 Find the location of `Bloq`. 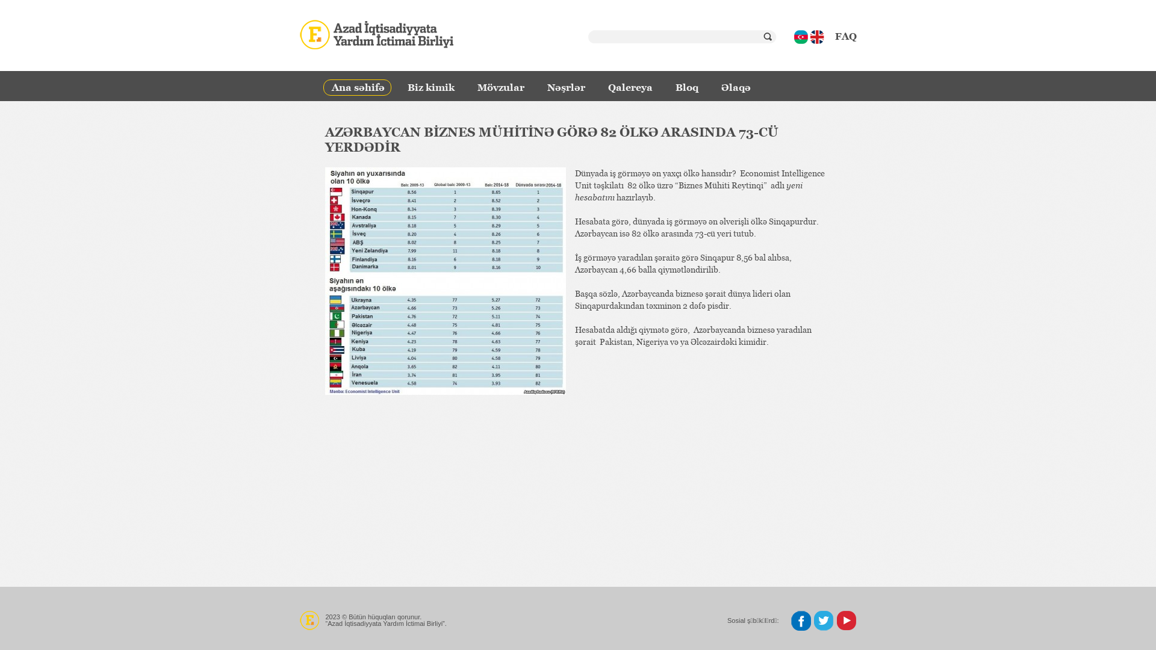

Bloq is located at coordinates (689, 90).